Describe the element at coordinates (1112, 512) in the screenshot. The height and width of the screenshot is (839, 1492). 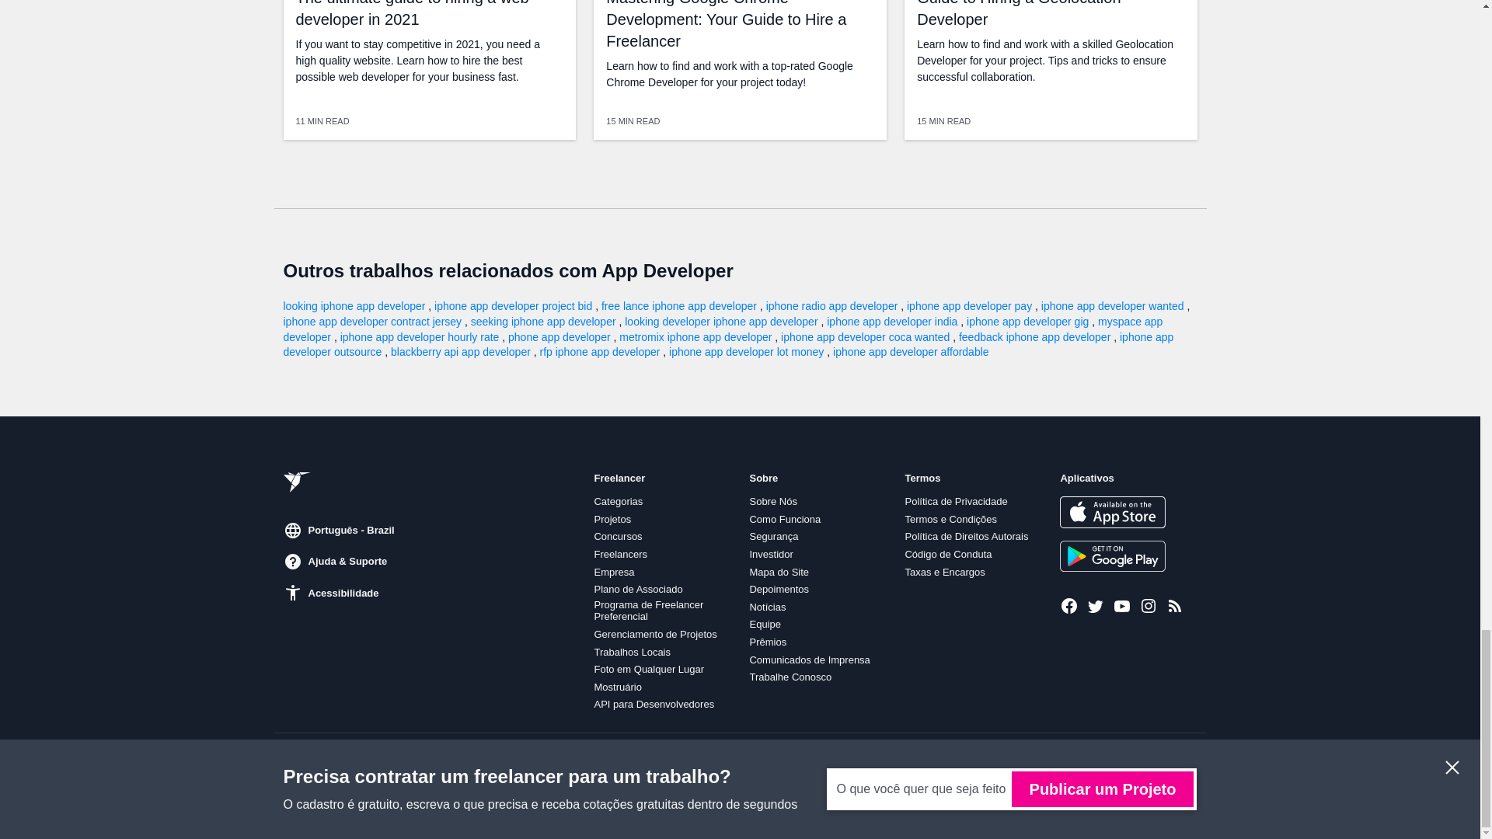
I see `Baixar da App Store` at that location.